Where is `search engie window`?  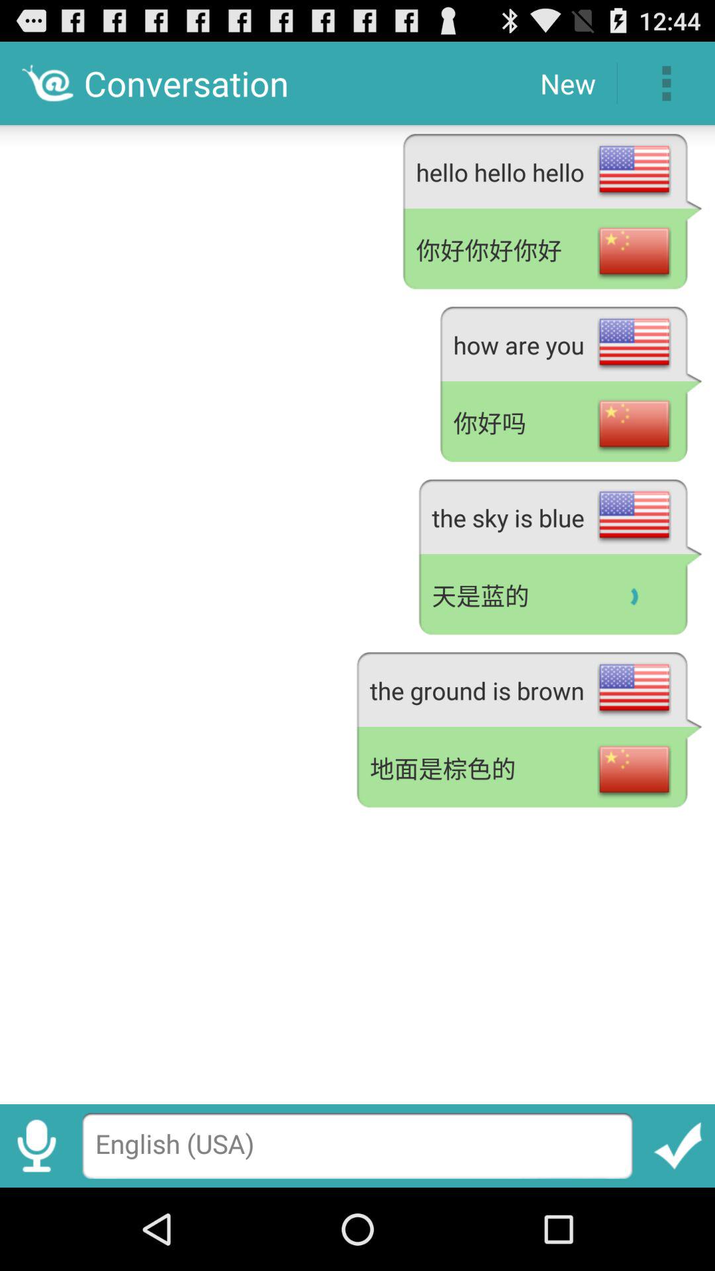 search engie window is located at coordinates (358, 1145).